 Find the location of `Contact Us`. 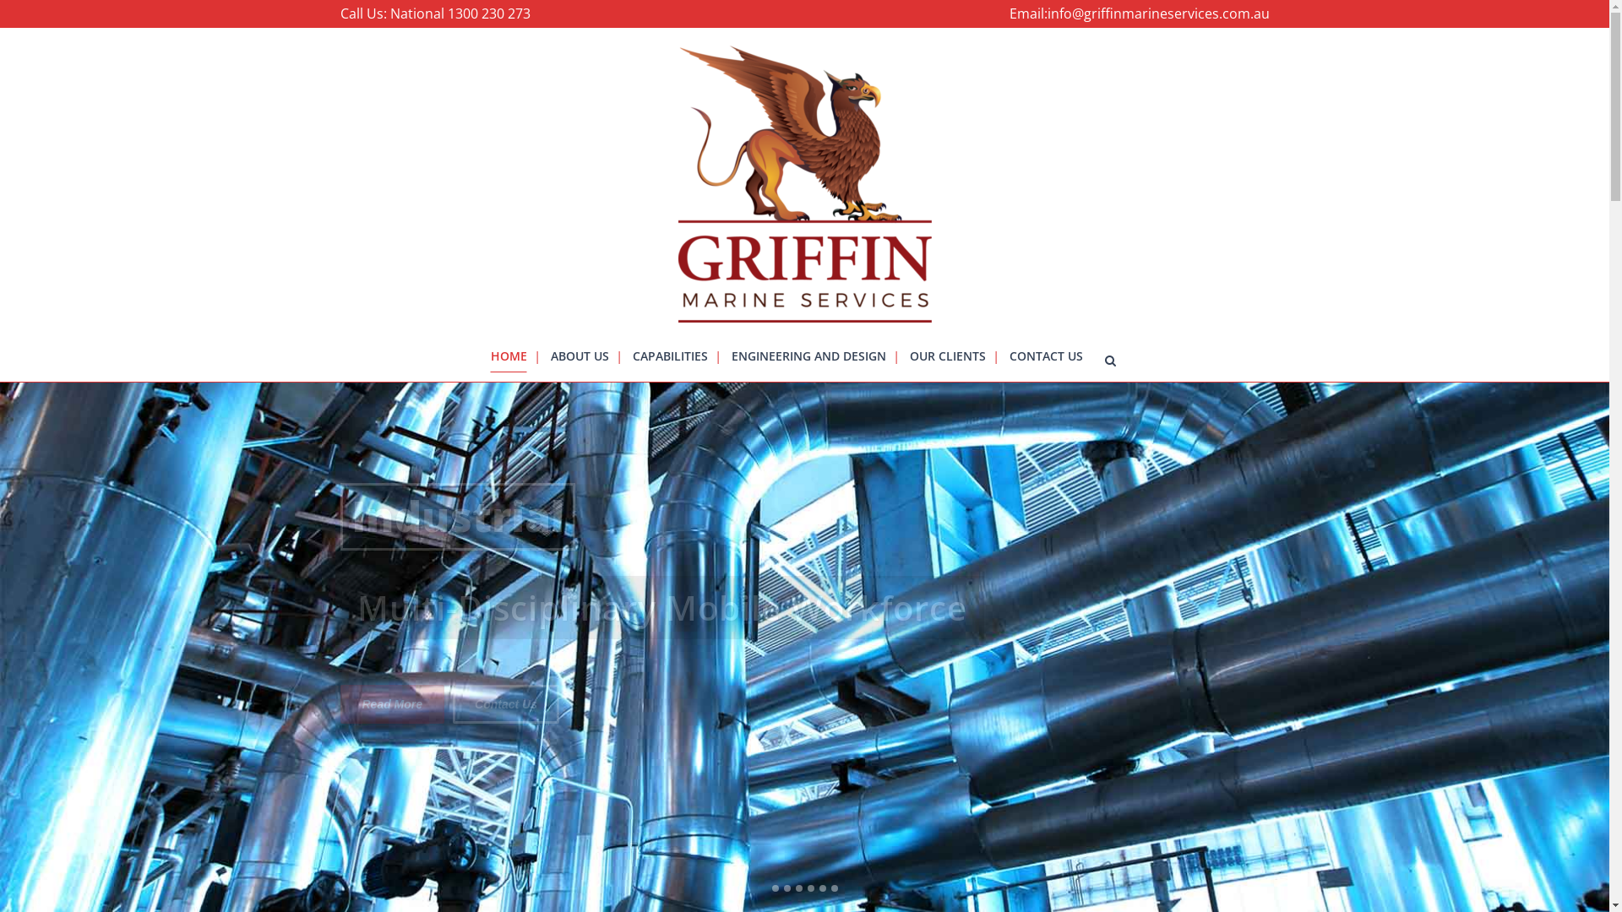

Contact Us is located at coordinates (506, 704).